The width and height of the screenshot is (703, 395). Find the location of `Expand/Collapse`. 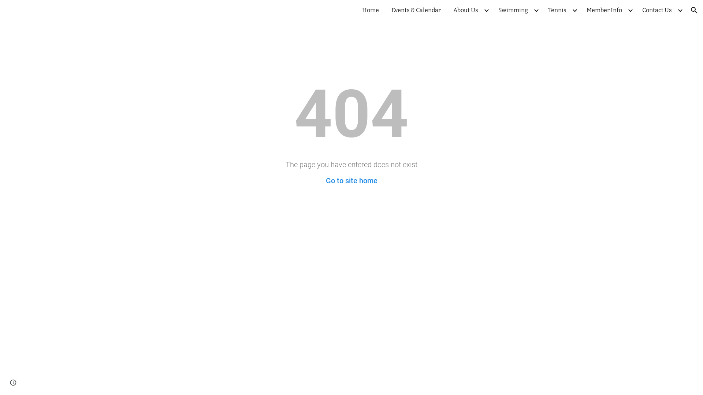

Expand/Collapse is located at coordinates (486, 10).